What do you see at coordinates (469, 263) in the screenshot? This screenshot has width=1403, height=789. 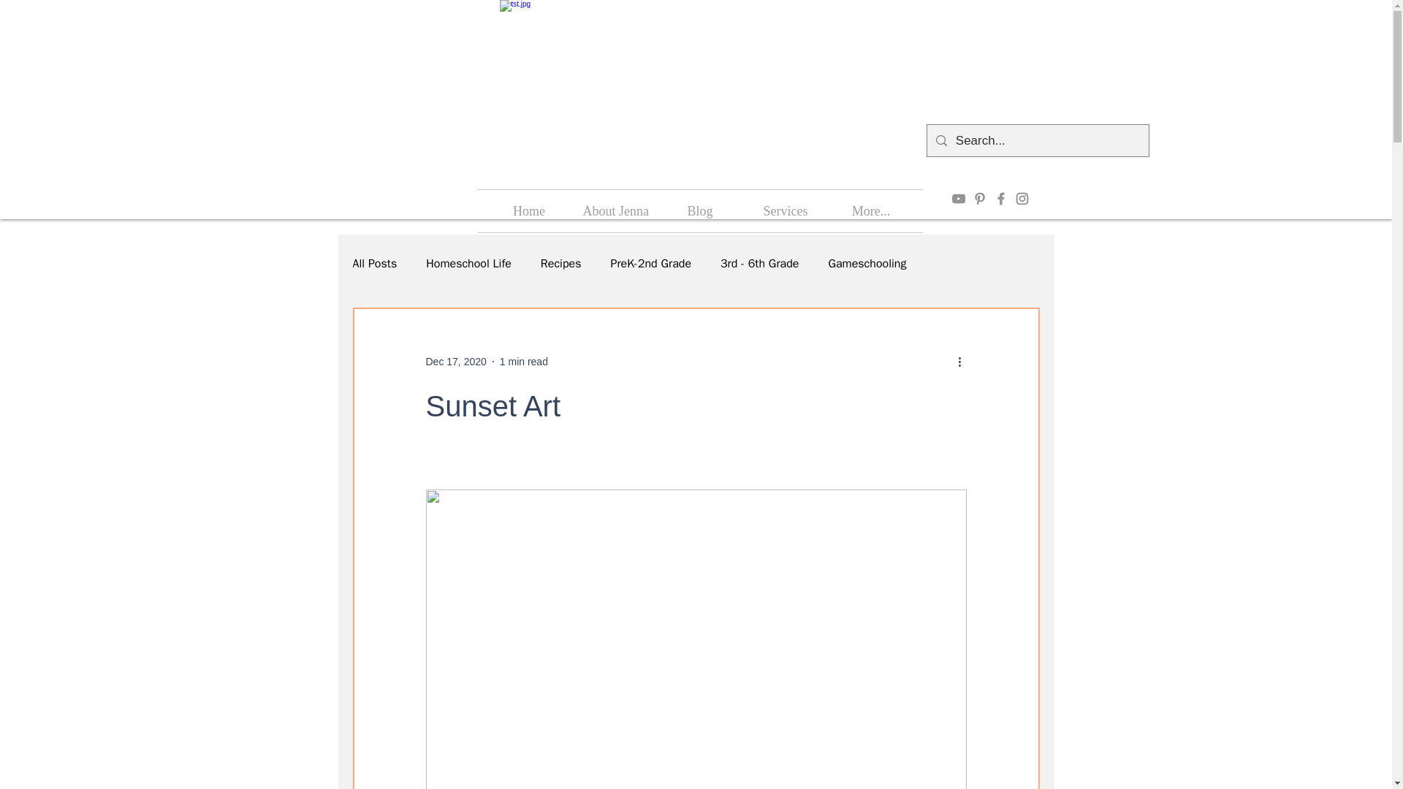 I see `Homeschool Life` at bounding box center [469, 263].